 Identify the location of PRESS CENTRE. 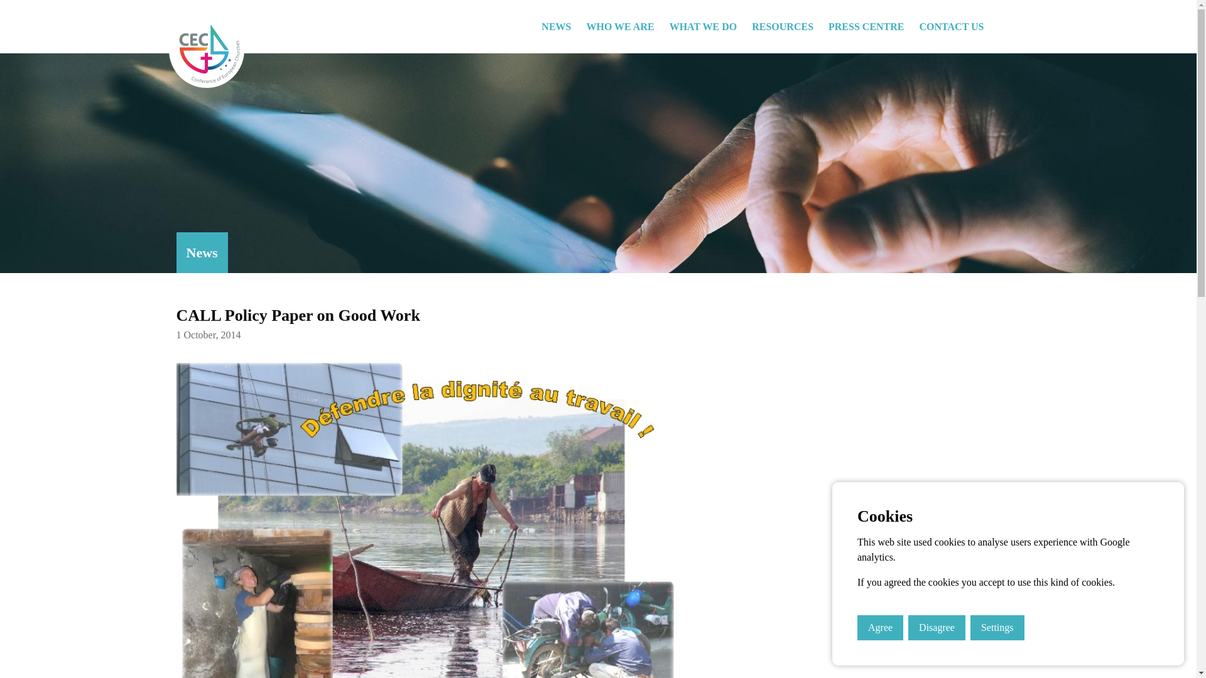
(866, 26).